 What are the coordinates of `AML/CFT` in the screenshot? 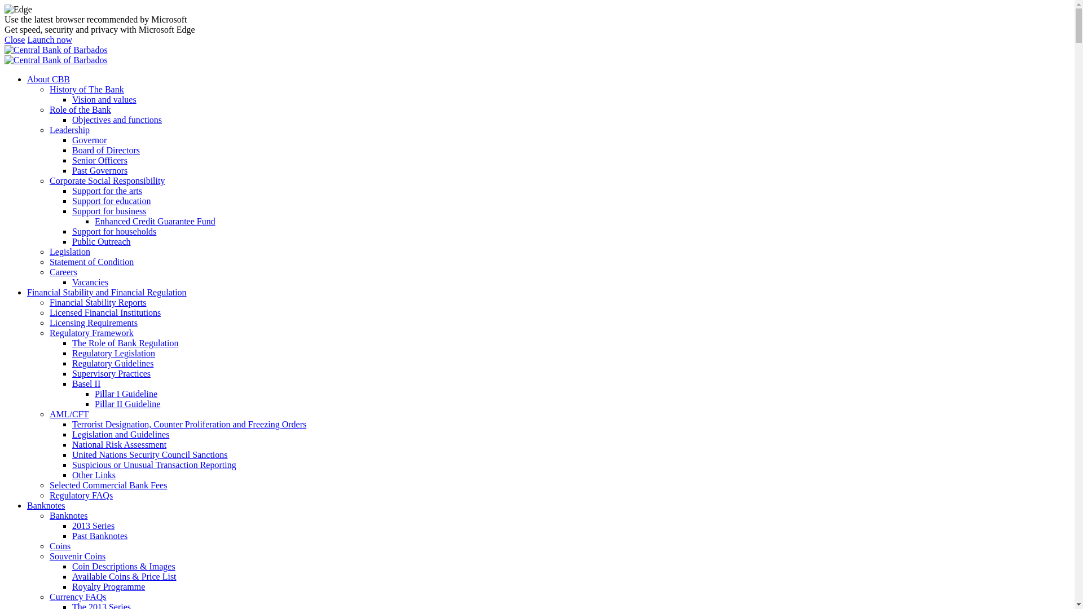 It's located at (69, 414).